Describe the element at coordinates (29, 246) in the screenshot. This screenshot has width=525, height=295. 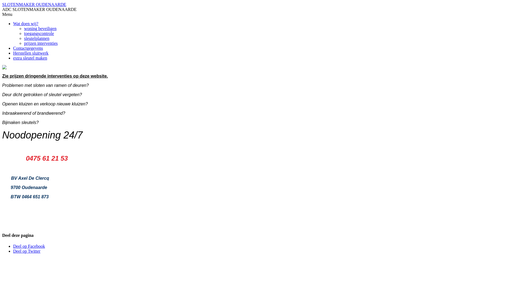
I see `Deel op Facebook` at that location.